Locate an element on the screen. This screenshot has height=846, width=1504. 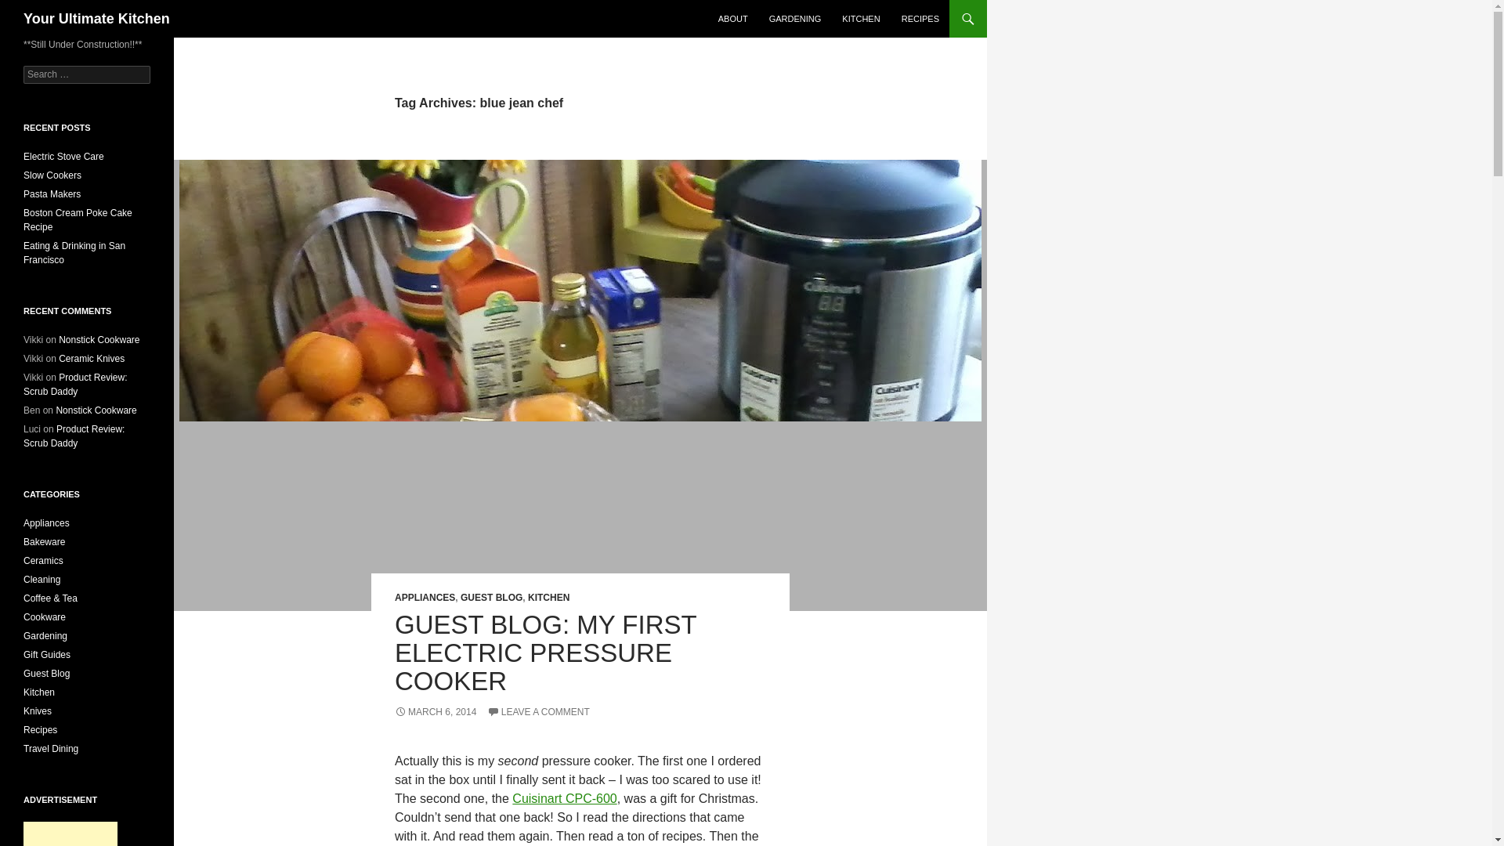
MARCH 6, 2014 is located at coordinates (436, 711).